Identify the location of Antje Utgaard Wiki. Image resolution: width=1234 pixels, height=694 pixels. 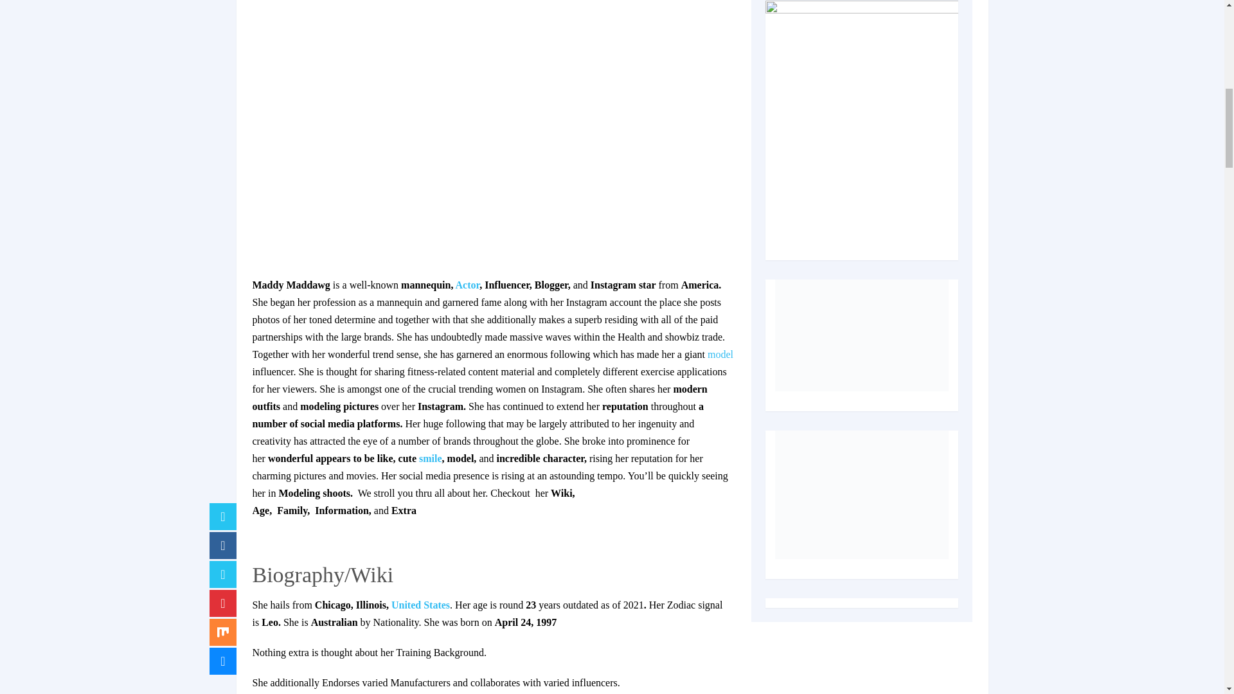
(720, 355).